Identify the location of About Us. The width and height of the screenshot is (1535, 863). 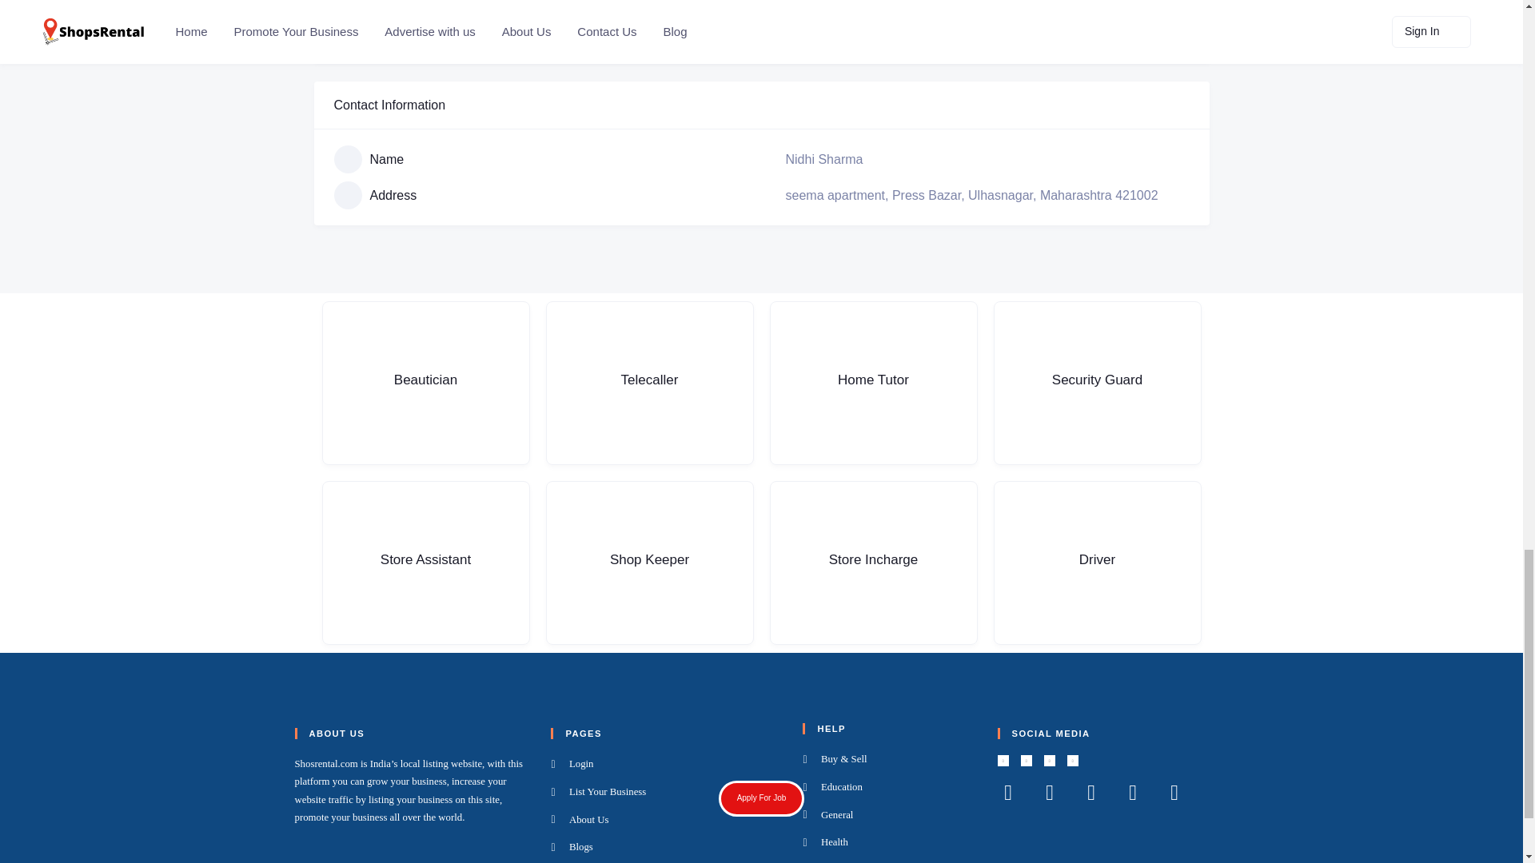
(666, 820).